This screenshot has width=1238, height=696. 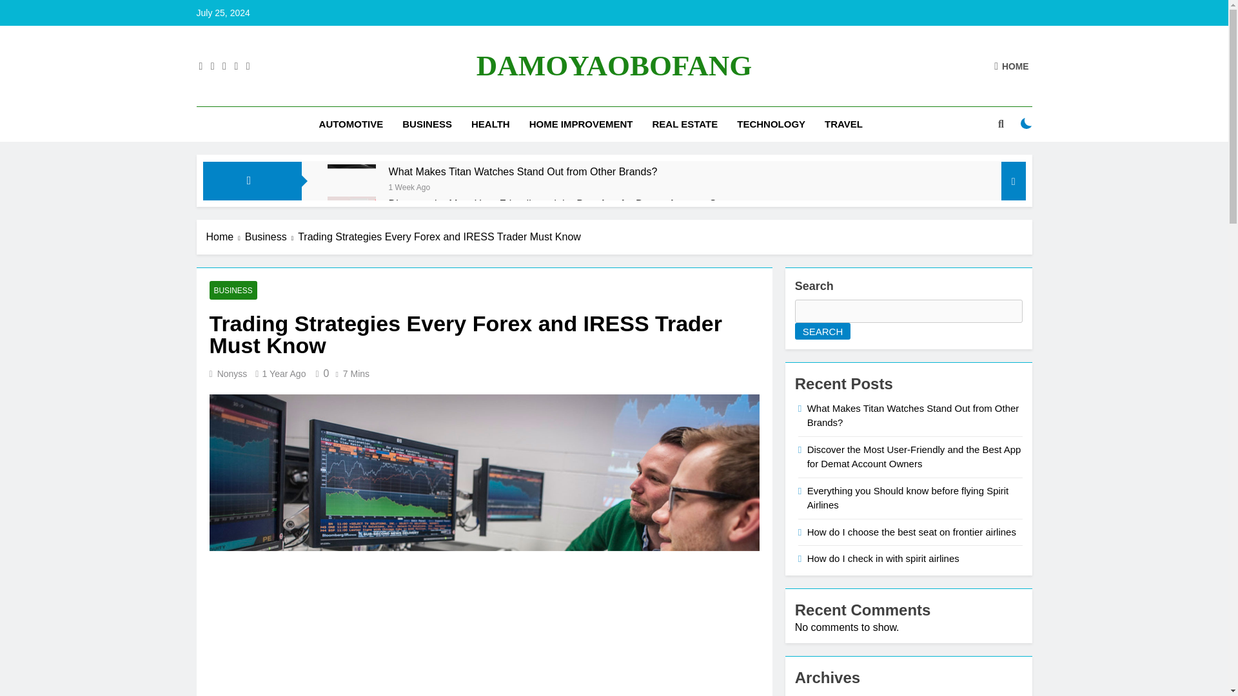 What do you see at coordinates (491, 124) in the screenshot?
I see `HEALTH` at bounding box center [491, 124].